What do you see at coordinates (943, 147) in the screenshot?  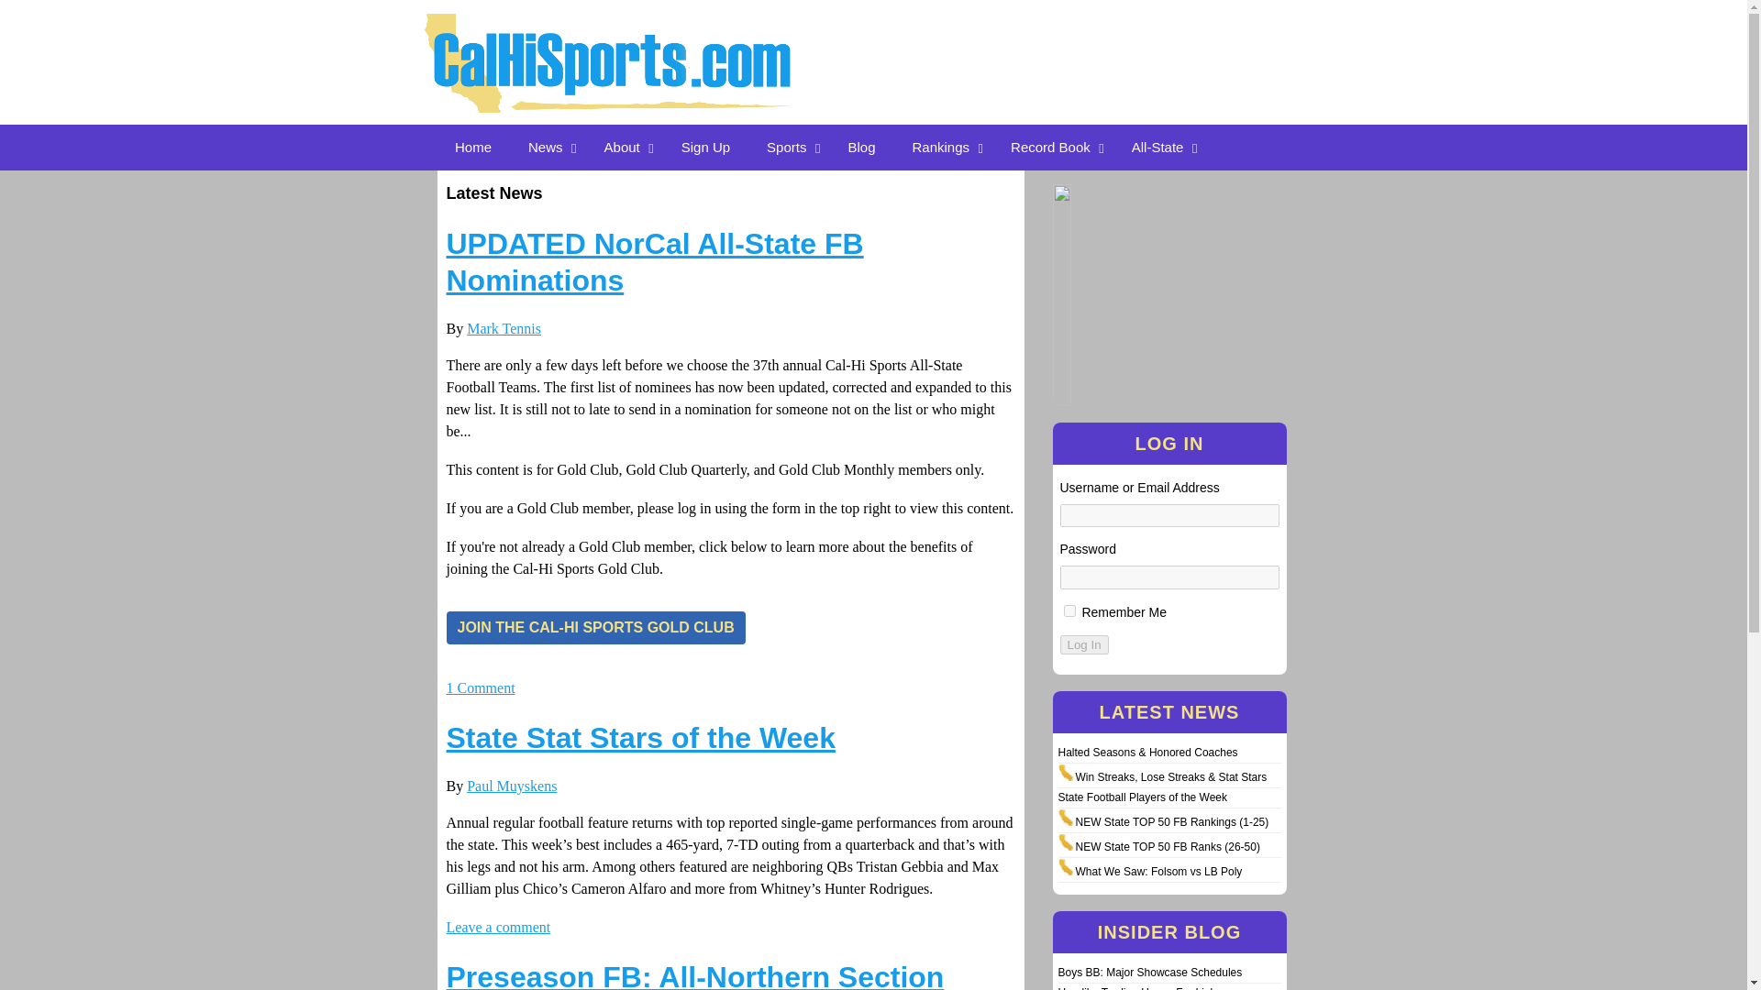 I see `Rankings` at bounding box center [943, 147].